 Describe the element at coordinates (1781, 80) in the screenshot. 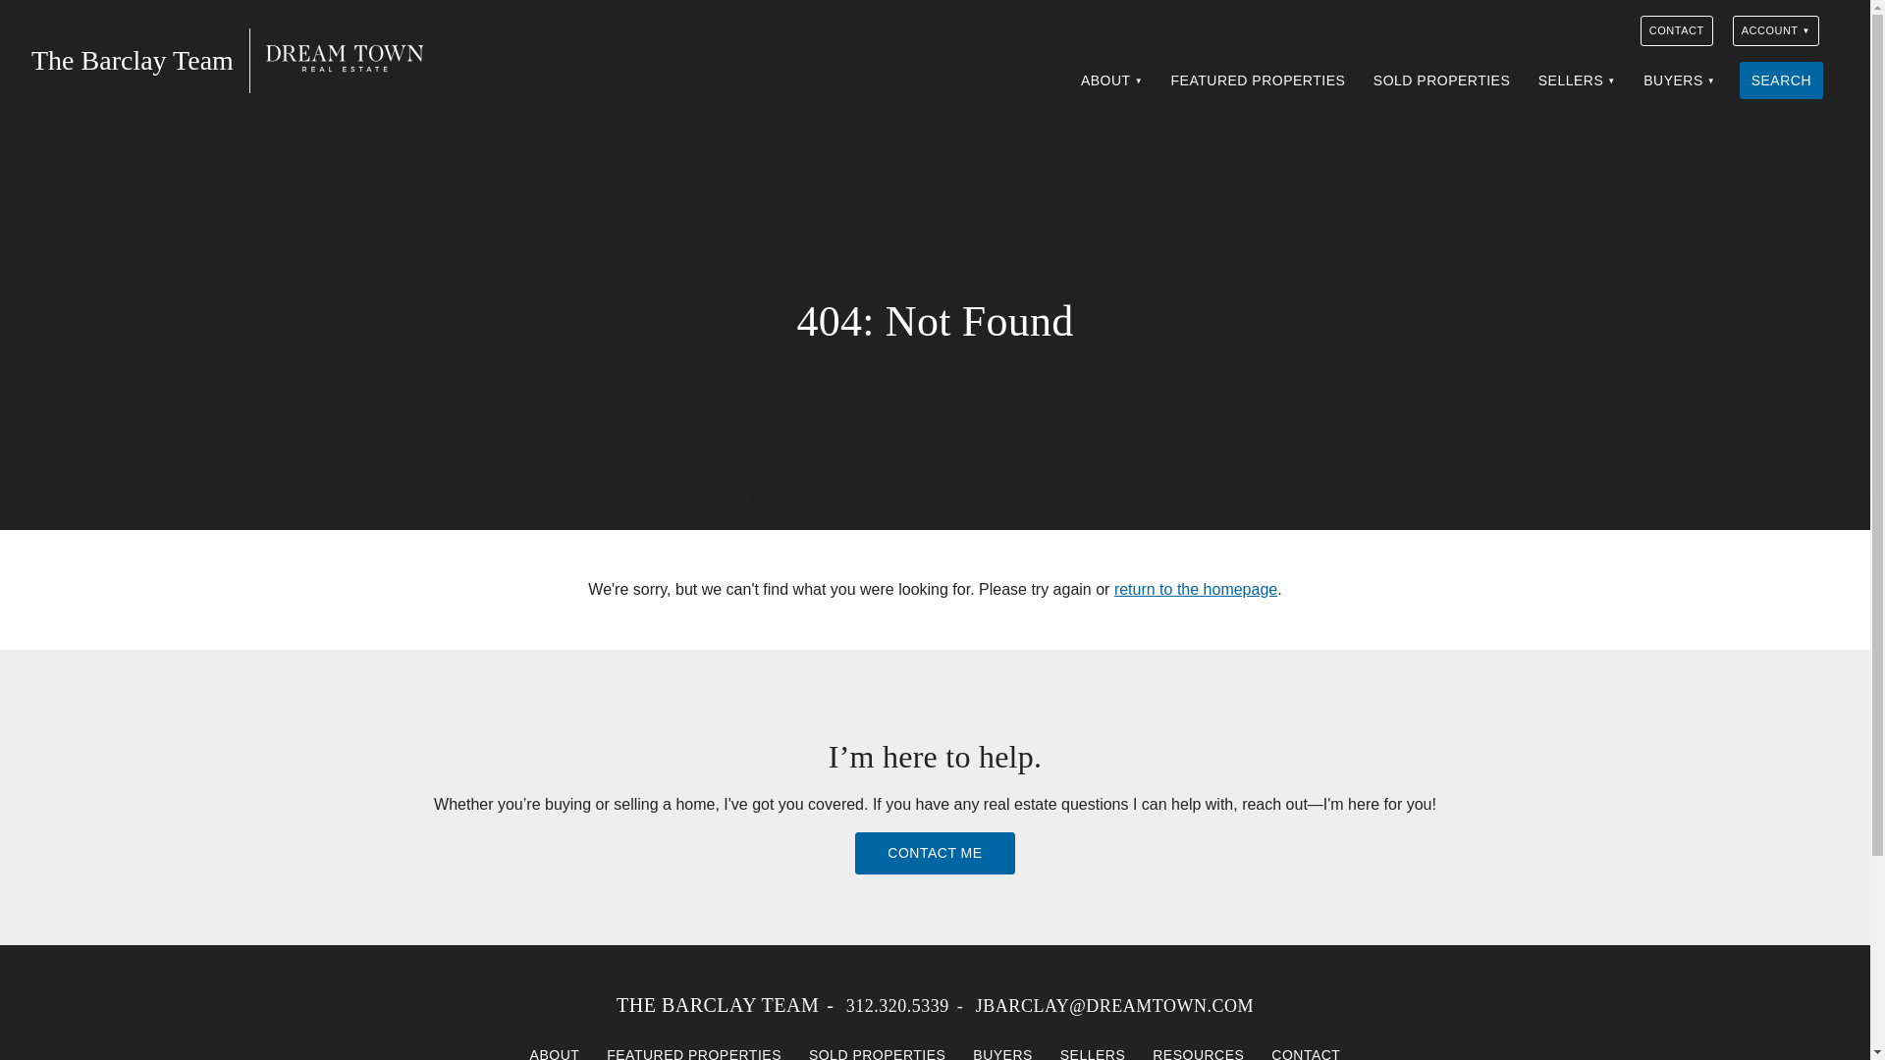

I see `SEARCH` at that location.